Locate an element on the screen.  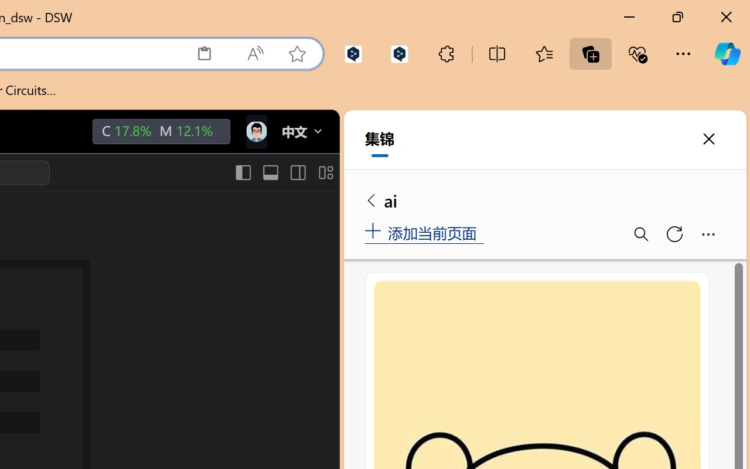
Toggle Primary Side Bar (Ctrl+B) is located at coordinates (243, 172).